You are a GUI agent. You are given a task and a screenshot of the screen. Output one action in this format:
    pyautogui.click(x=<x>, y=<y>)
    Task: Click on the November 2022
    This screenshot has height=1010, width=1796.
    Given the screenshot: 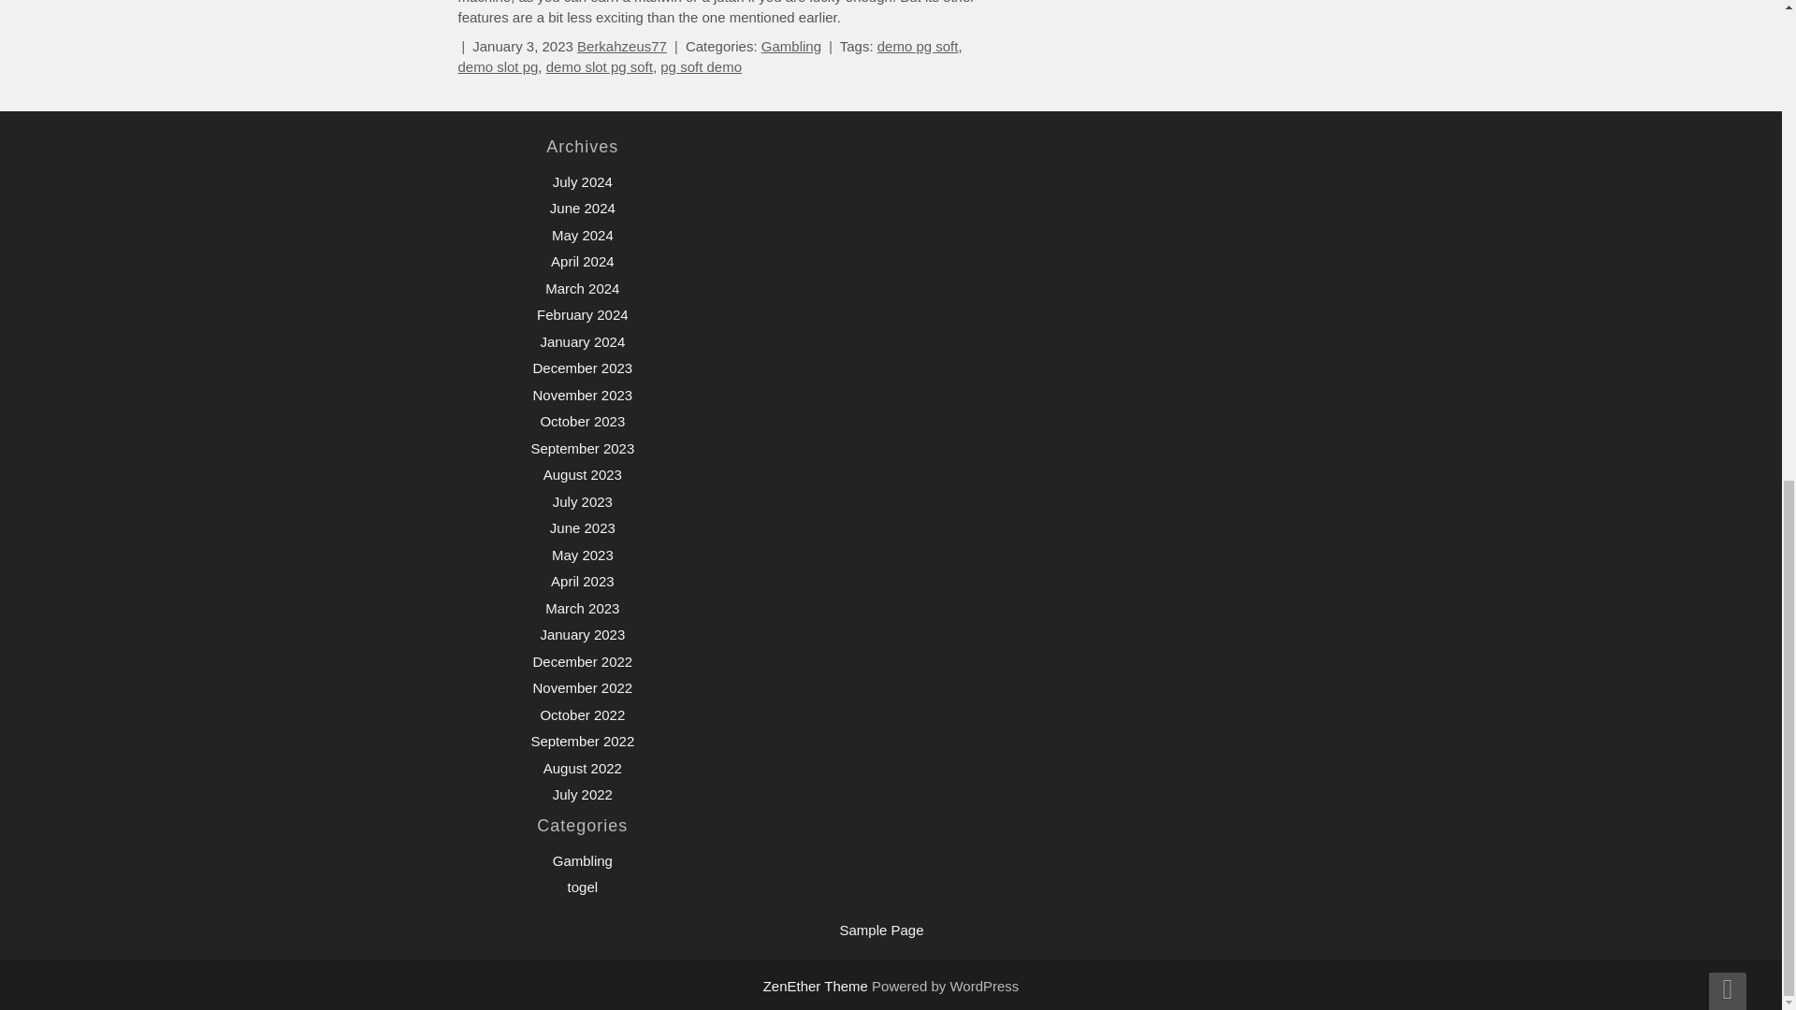 What is the action you would take?
    pyautogui.click(x=582, y=687)
    